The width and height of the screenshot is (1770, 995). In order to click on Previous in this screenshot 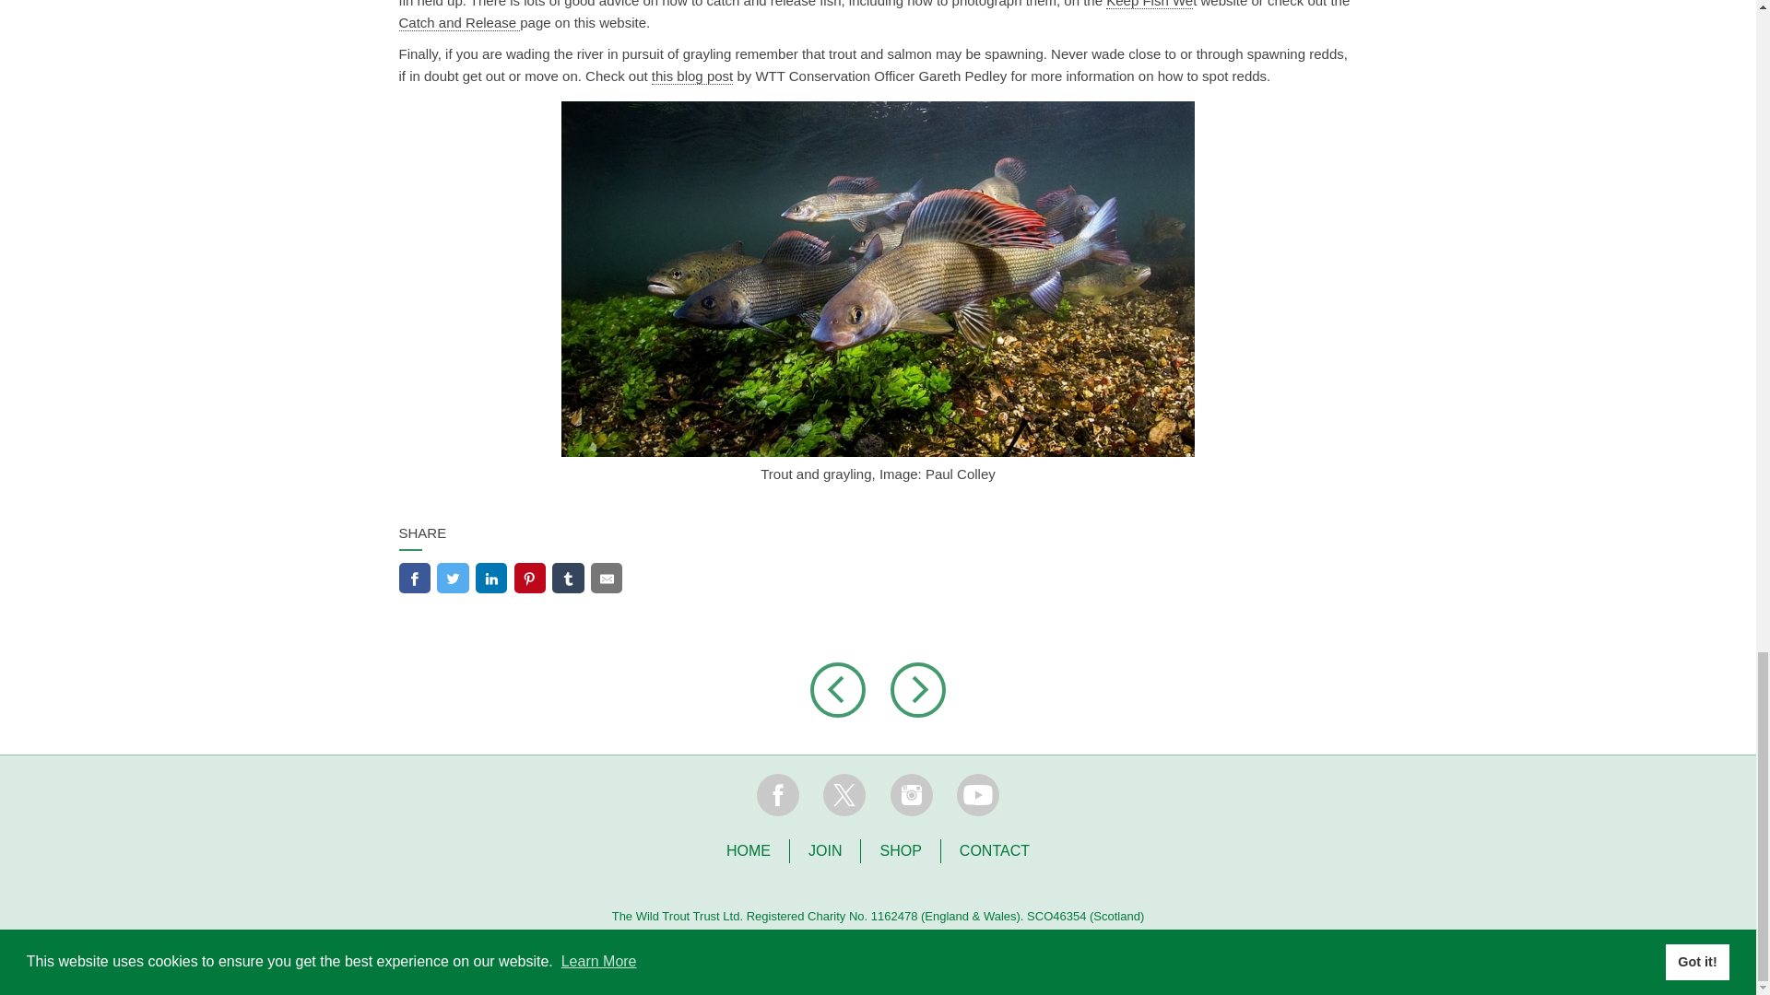, I will do `click(848, 689)`.